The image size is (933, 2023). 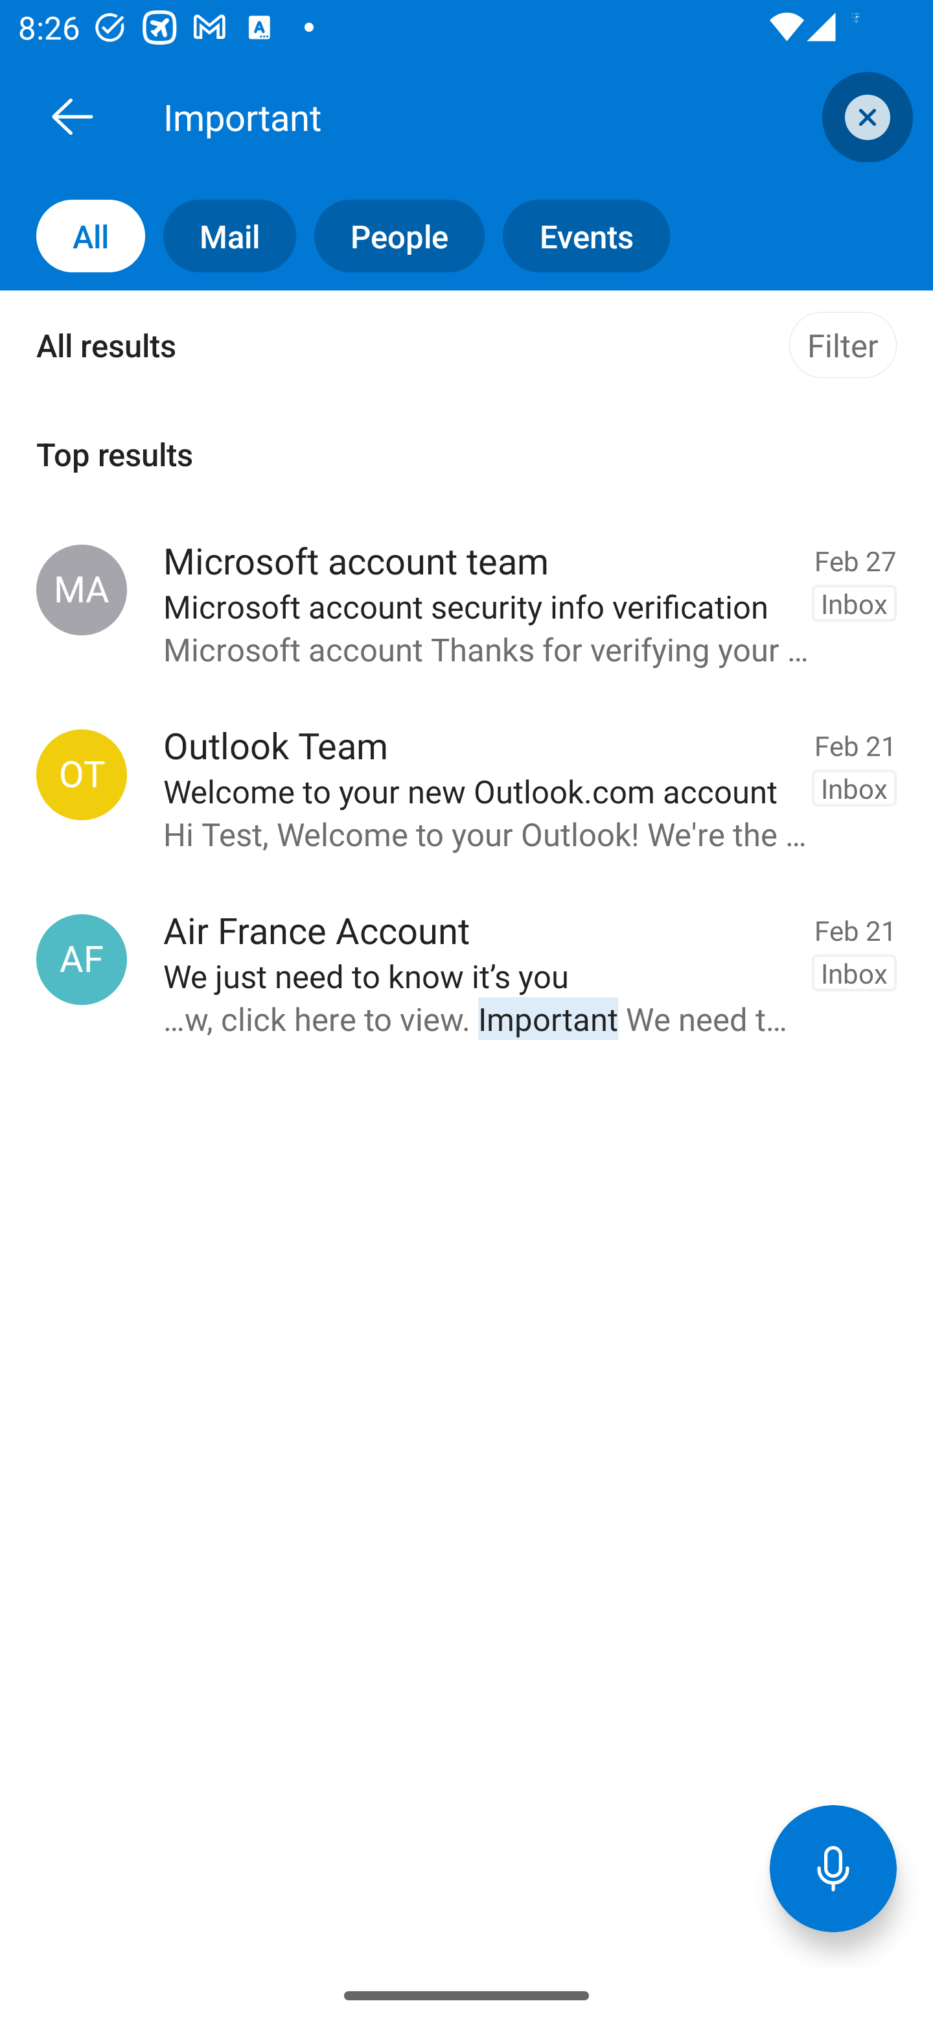 What do you see at coordinates (864, 117) in the screenshot?
I see `clear search` at bounding box center [864, 117].